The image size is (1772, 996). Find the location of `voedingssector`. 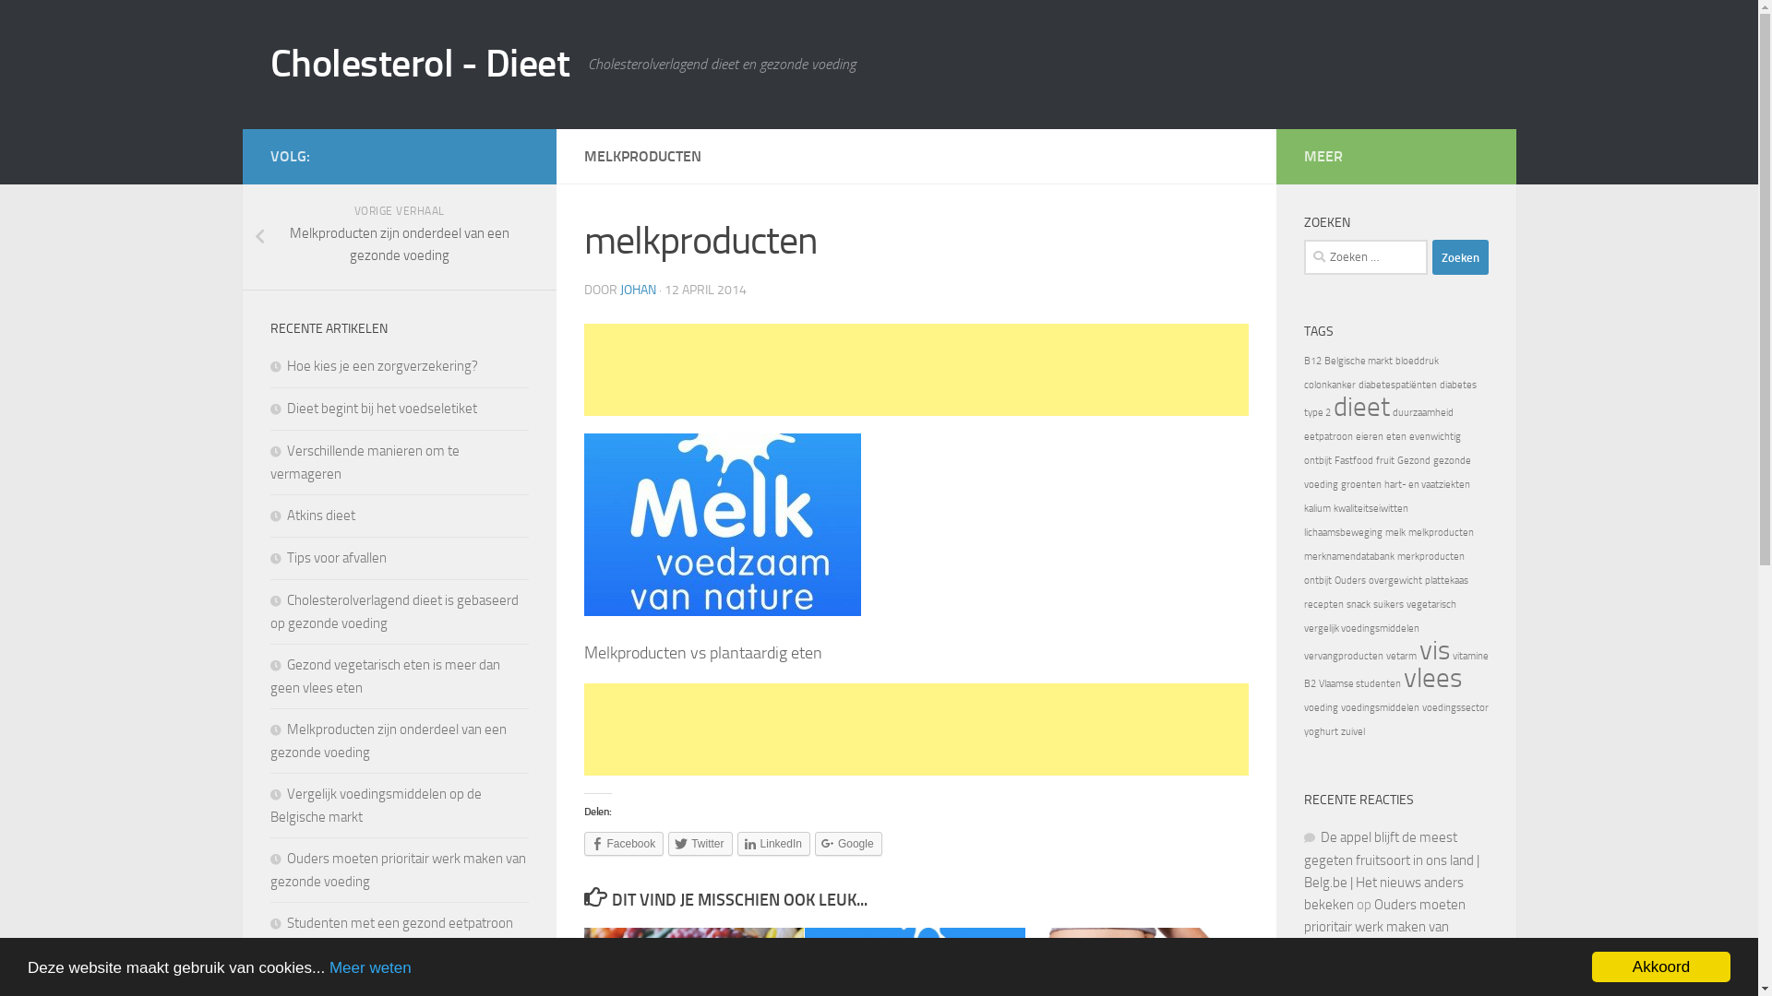

voedingssector is located at coordinates (1455, 708).